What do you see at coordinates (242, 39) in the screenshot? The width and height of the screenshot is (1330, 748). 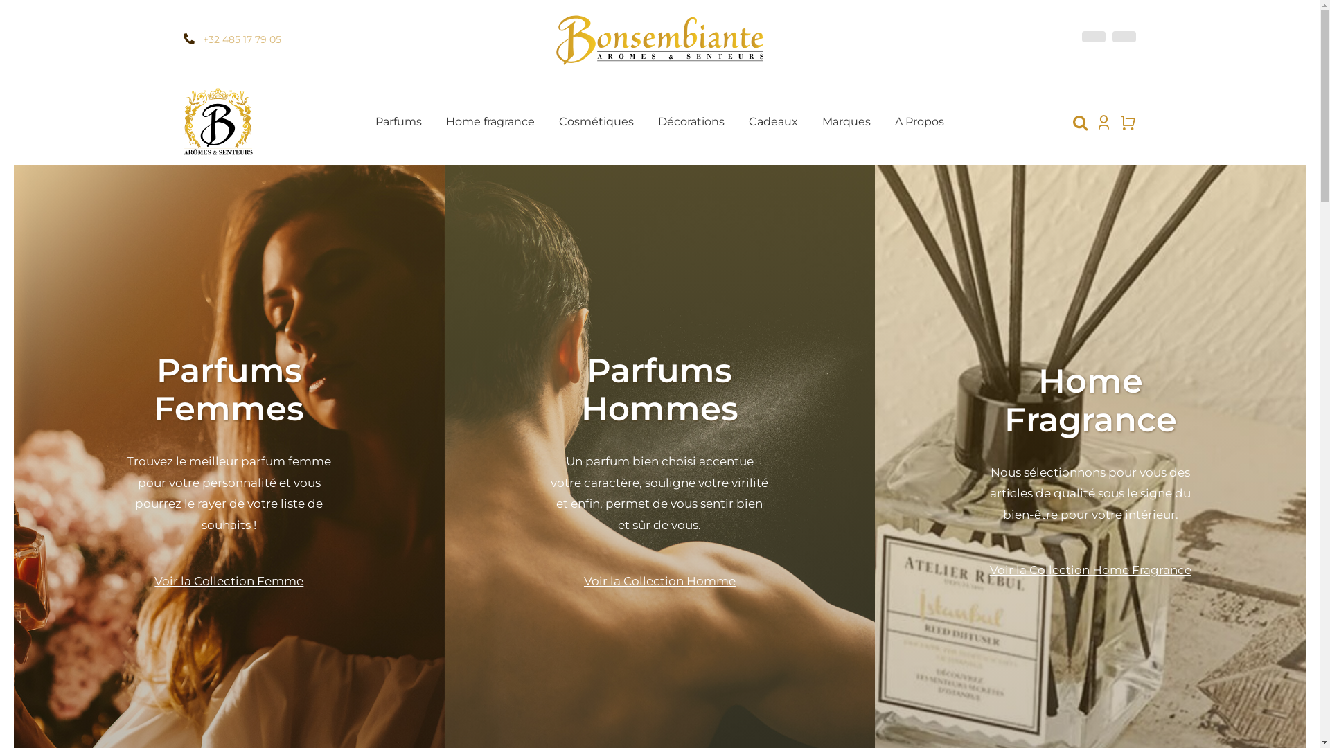 I see `+32 485 17 79 05` at bounding box center [242, 39].